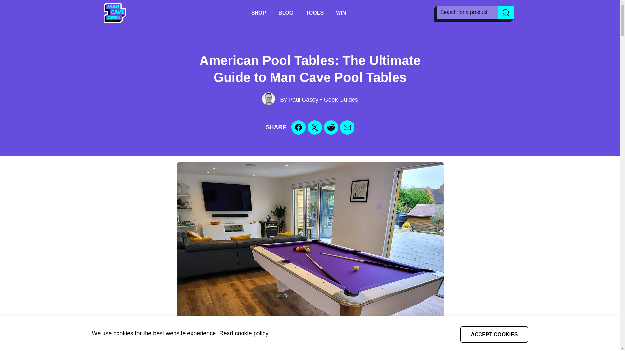 The width and height of the screenshot is (625, 351). I want to click on BLOG, so click(286, 13).